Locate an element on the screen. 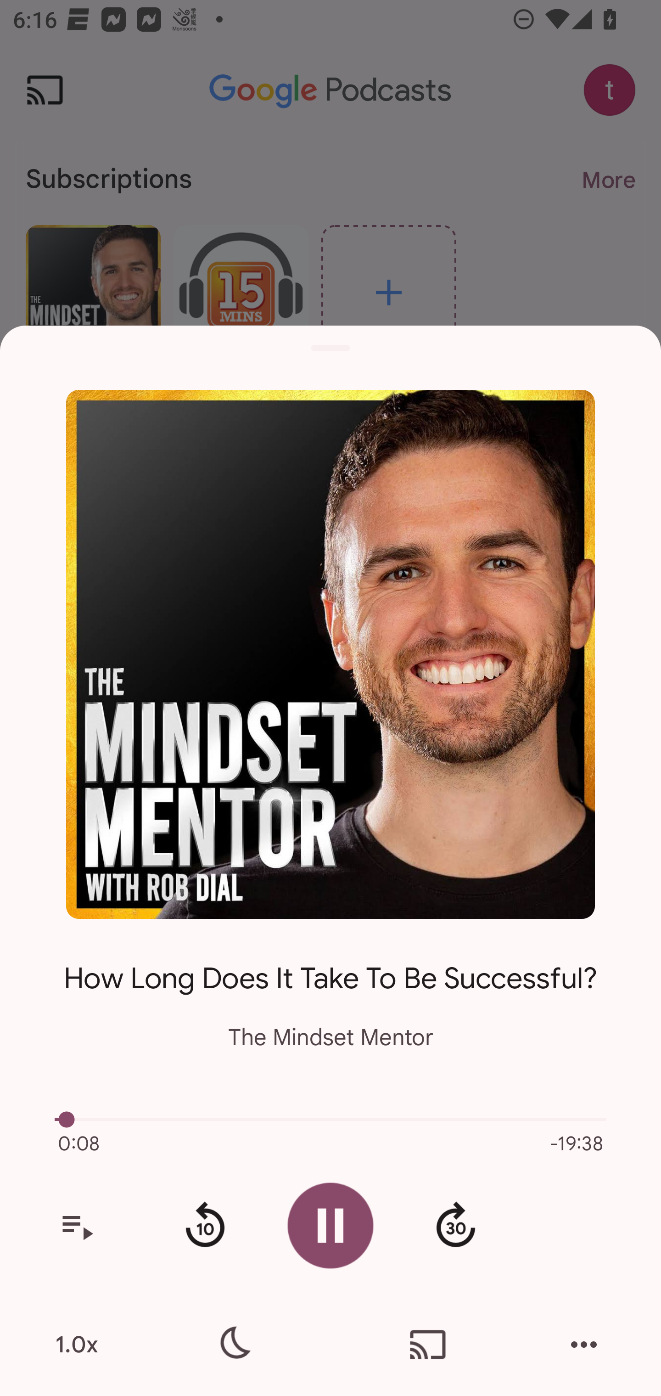 This screenshot has height=1396, width=661. Cast. Disconnected is located at coordinates (428, 1345).